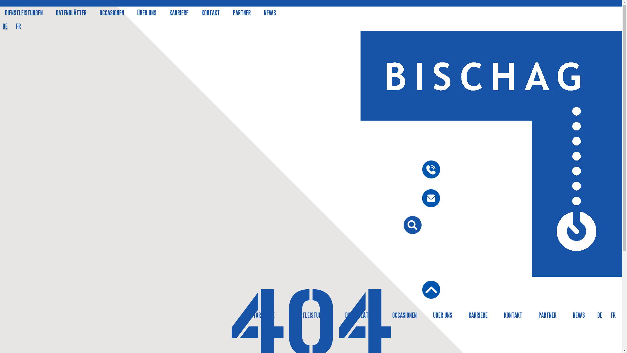 Image resolution: width=627 pixels, height=353 pixels. What do you see at coordinates (263, 315) in the screenshot?
I see `STARTSEITE` at bounding box center [263, 315].